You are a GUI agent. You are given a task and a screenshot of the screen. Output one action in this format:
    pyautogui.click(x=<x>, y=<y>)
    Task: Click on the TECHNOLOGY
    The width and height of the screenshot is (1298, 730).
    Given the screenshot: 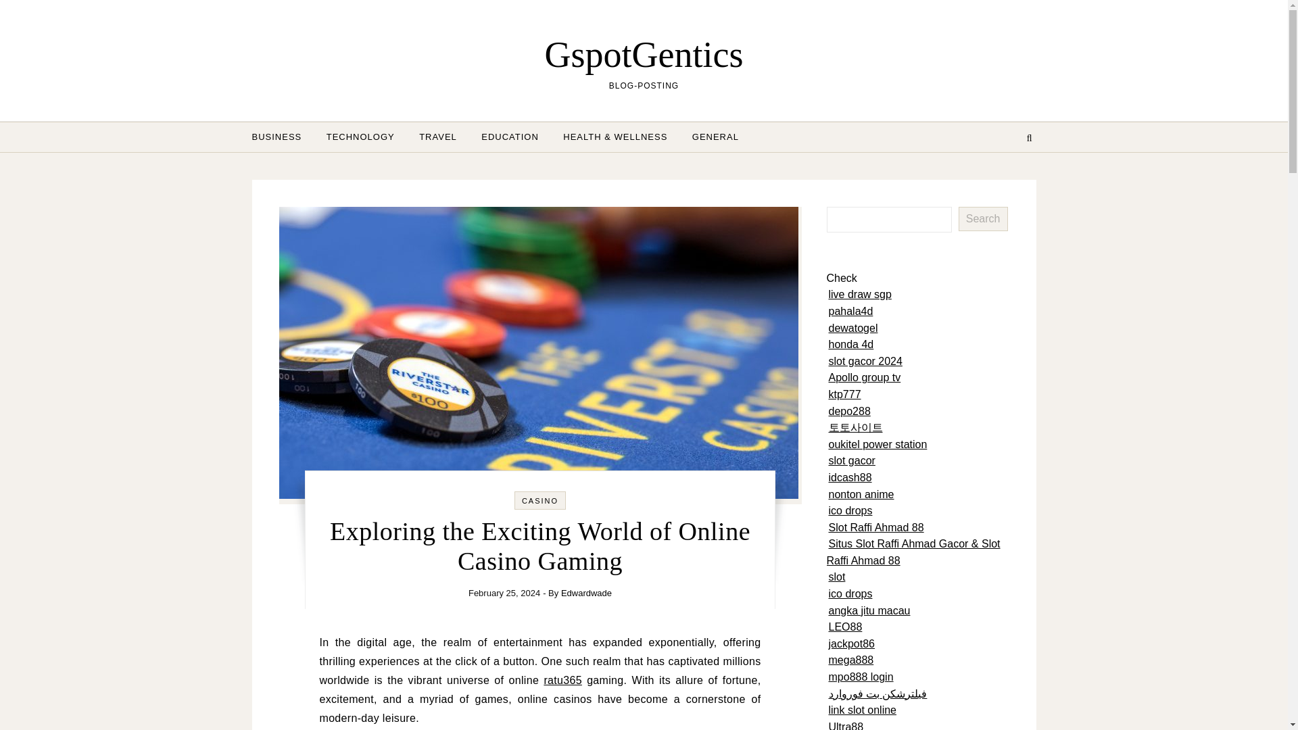 What is the action you would take?
    pyautogui.click(x=360, y=137)
    